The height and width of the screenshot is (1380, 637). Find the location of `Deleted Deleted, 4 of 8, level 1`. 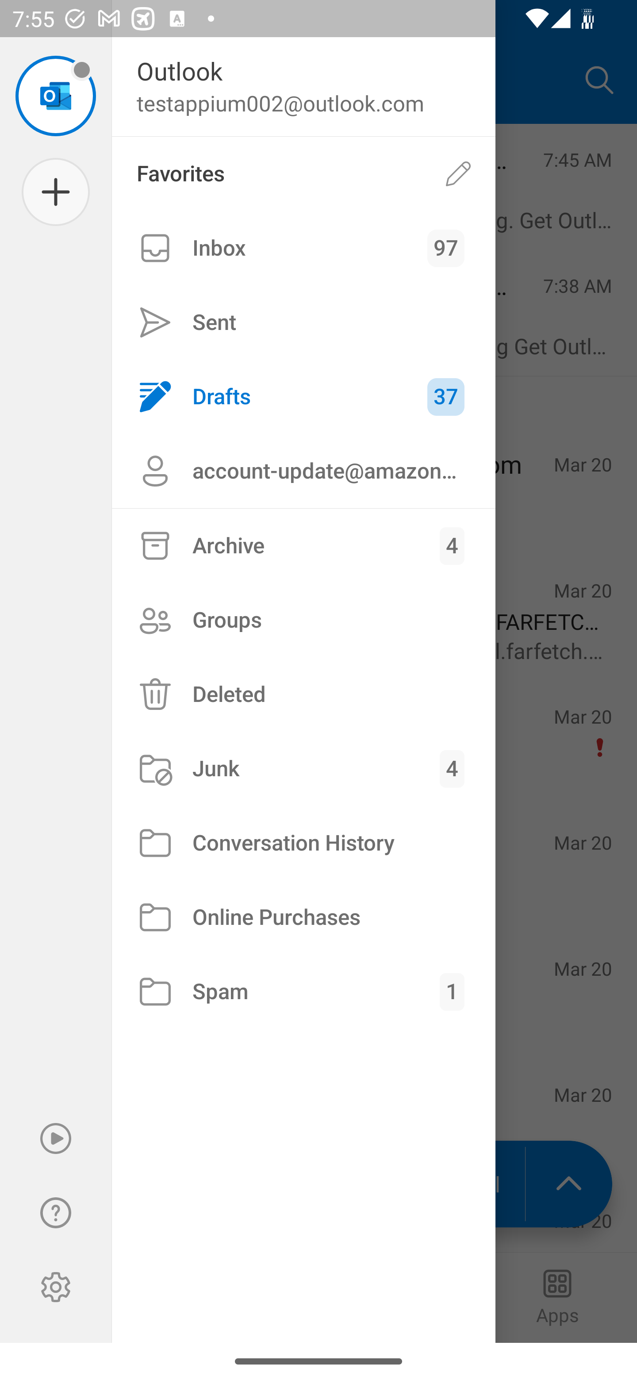

Deleted Deleted, 4 of 8, level 1 is located at coordinates (303, 694).